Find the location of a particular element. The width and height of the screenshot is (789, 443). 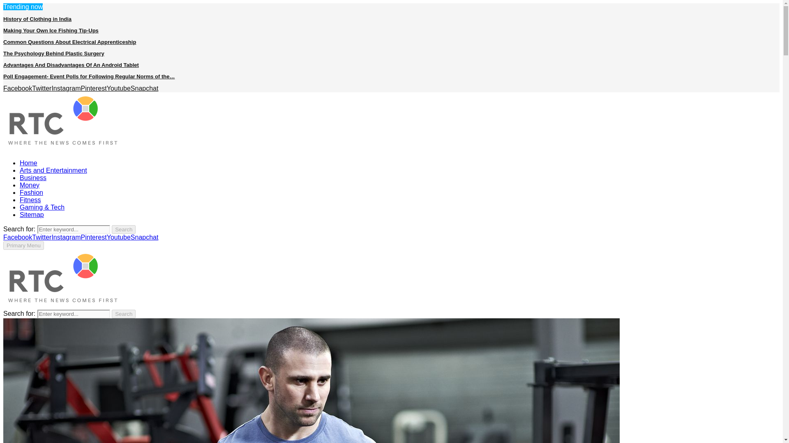

Facebook is located at coordinates (17, 88).